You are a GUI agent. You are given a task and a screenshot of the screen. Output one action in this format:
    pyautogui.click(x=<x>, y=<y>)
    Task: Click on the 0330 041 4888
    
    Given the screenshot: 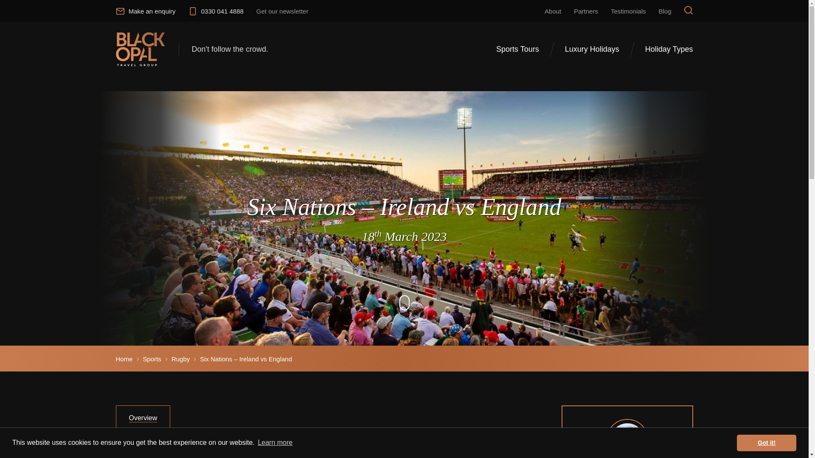 What is the action you would take?
    pyautogui.click(x=216, y=11)
    